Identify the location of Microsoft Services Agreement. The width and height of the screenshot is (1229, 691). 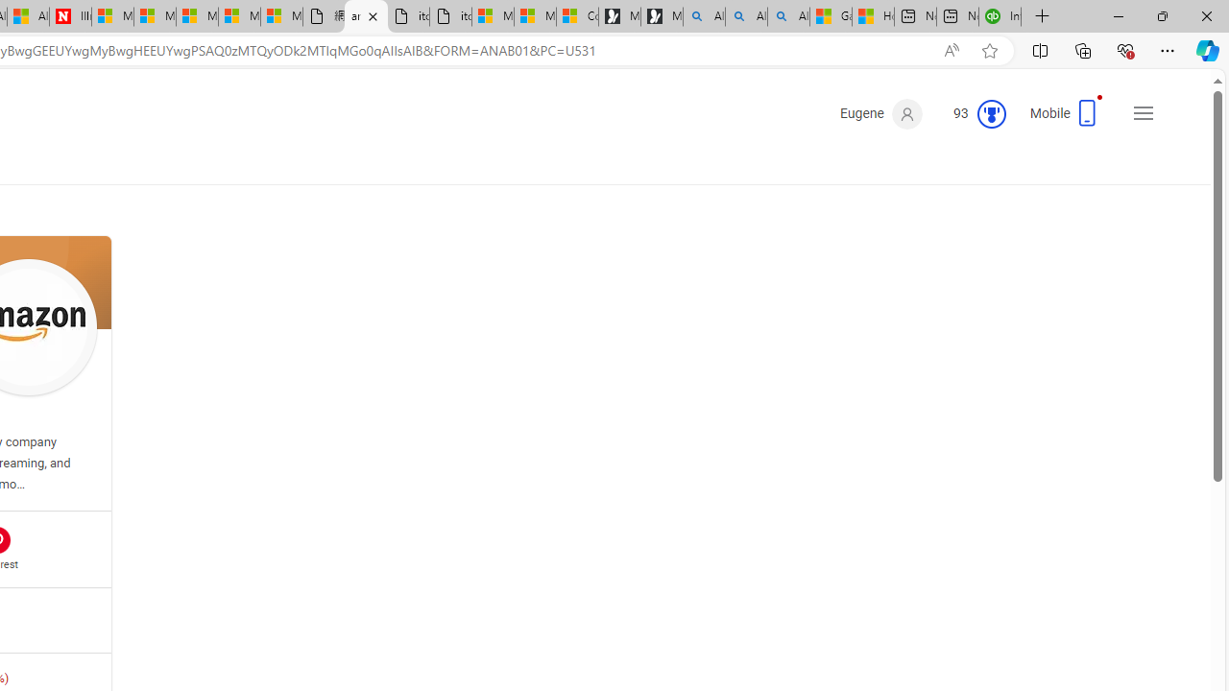
(155, 17).